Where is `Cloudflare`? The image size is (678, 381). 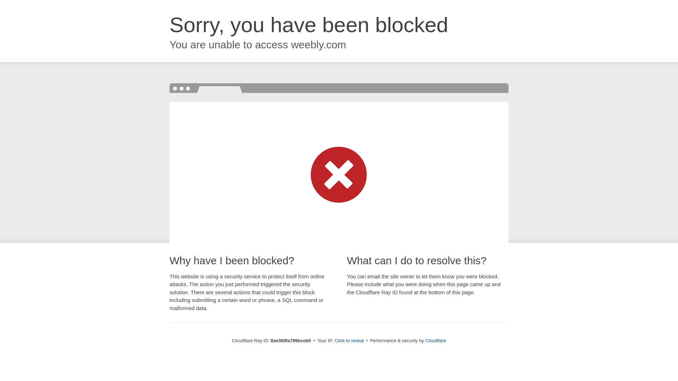
Cloudflare is located at coordinates (435, 340).